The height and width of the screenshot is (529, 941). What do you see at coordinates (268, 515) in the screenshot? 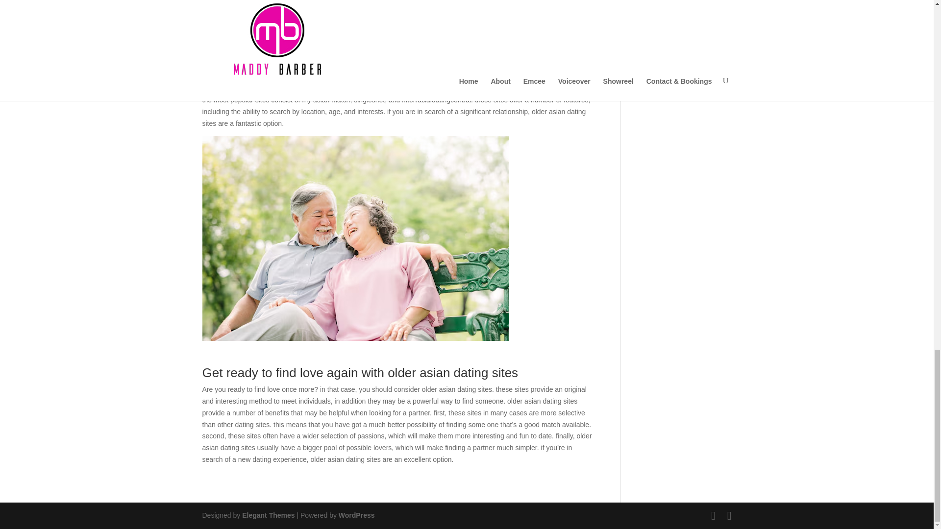
I see `Elegant Themes` at bounding box center [268, 515].